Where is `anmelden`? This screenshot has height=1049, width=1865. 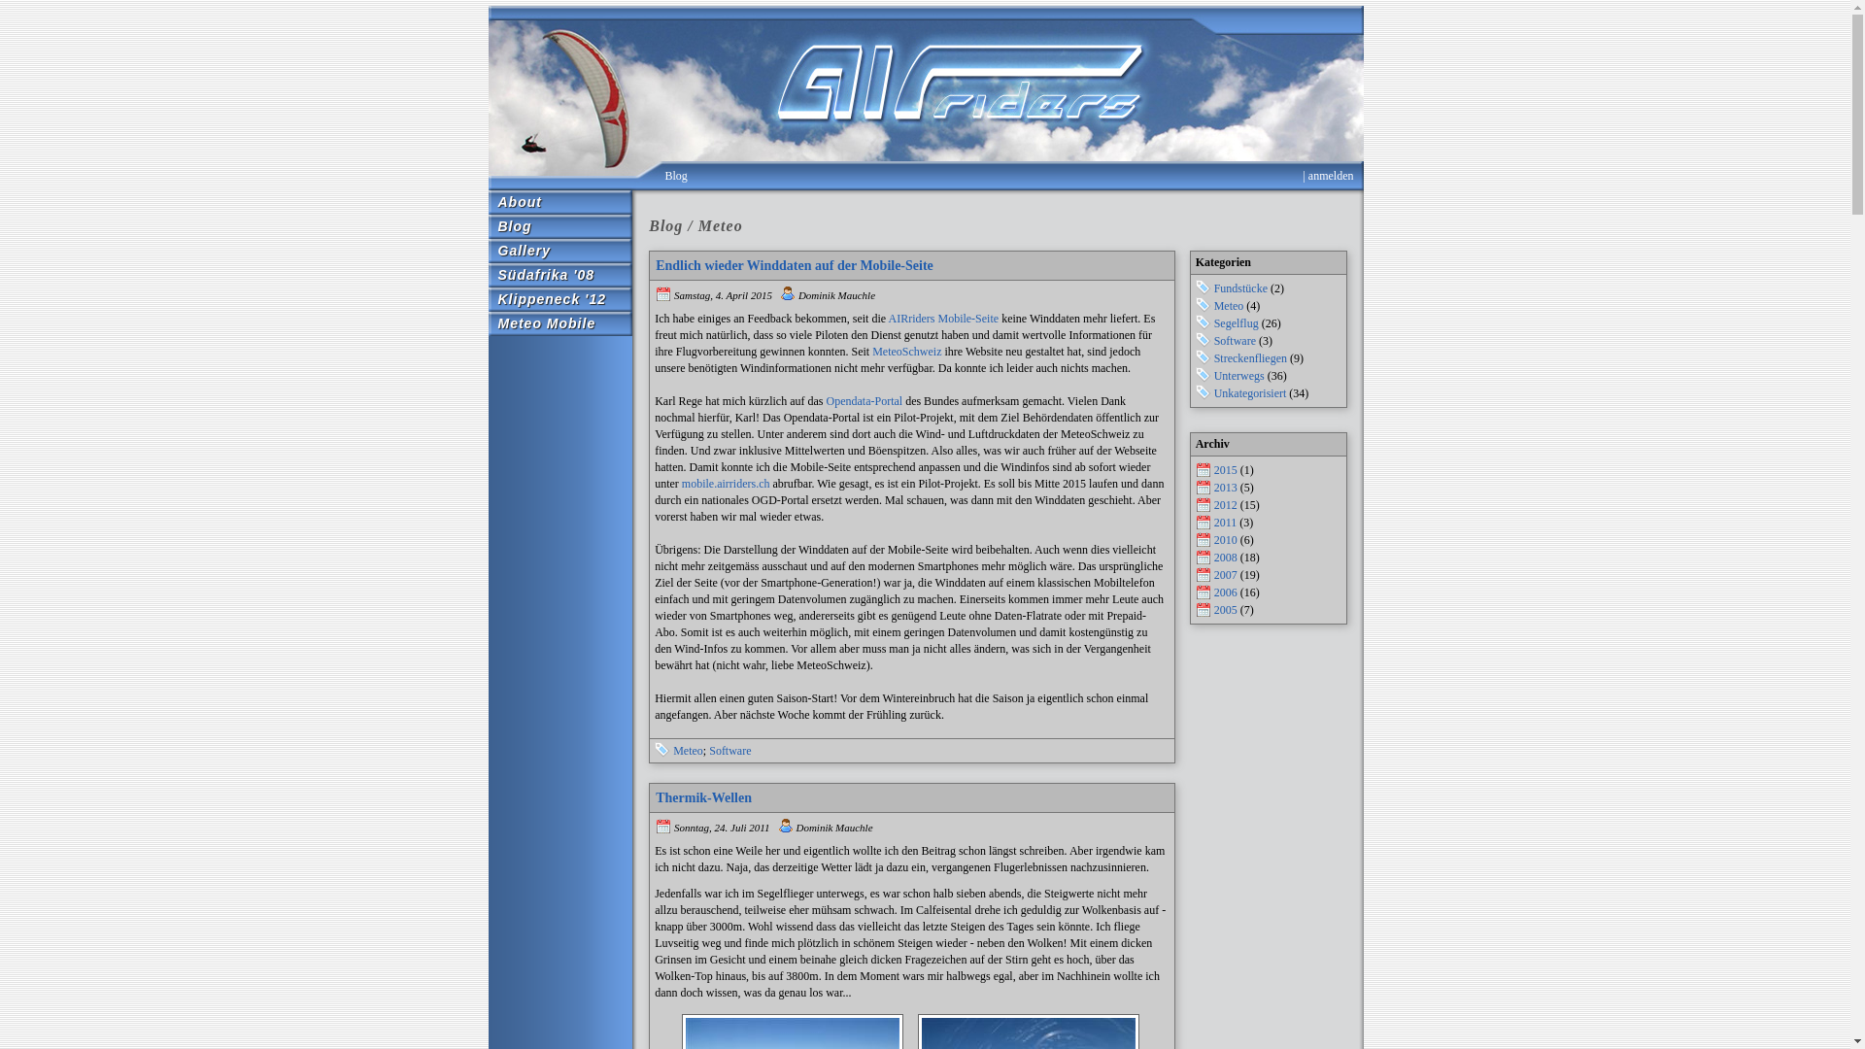 anmelden is located at coordinates (1331, 176).